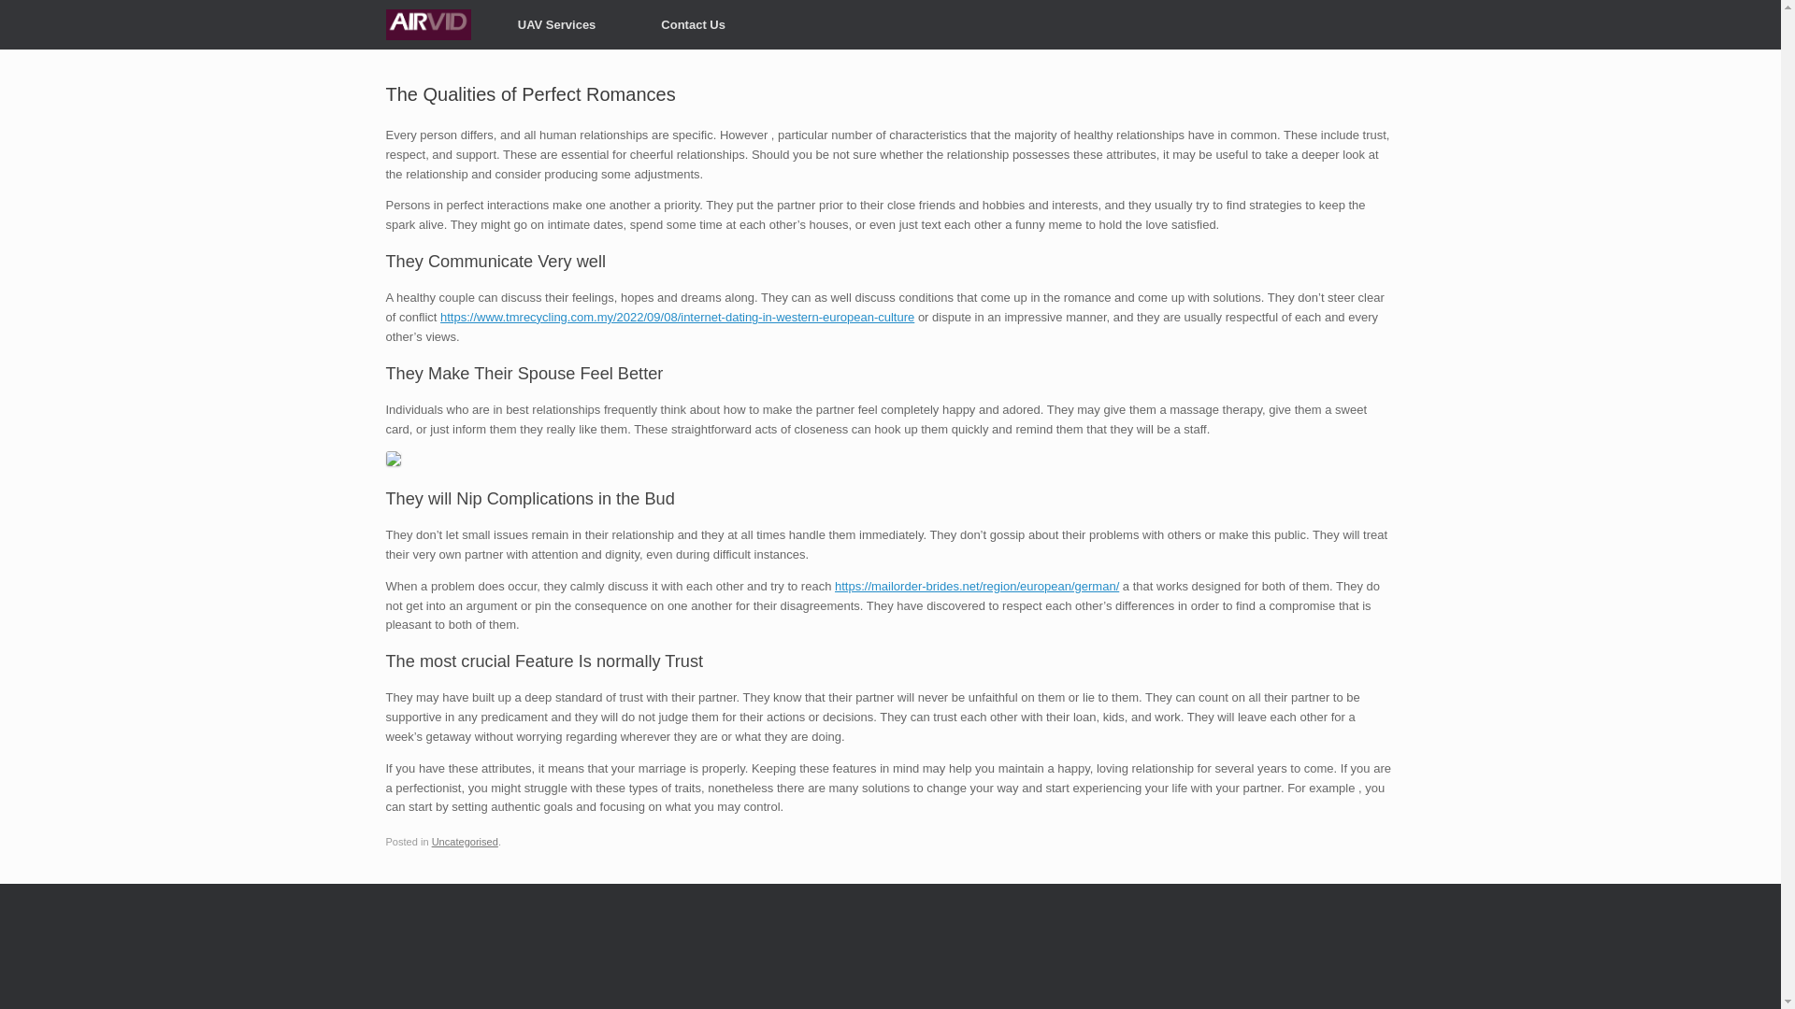  I want to click on Contact Us, so click(693, 24).